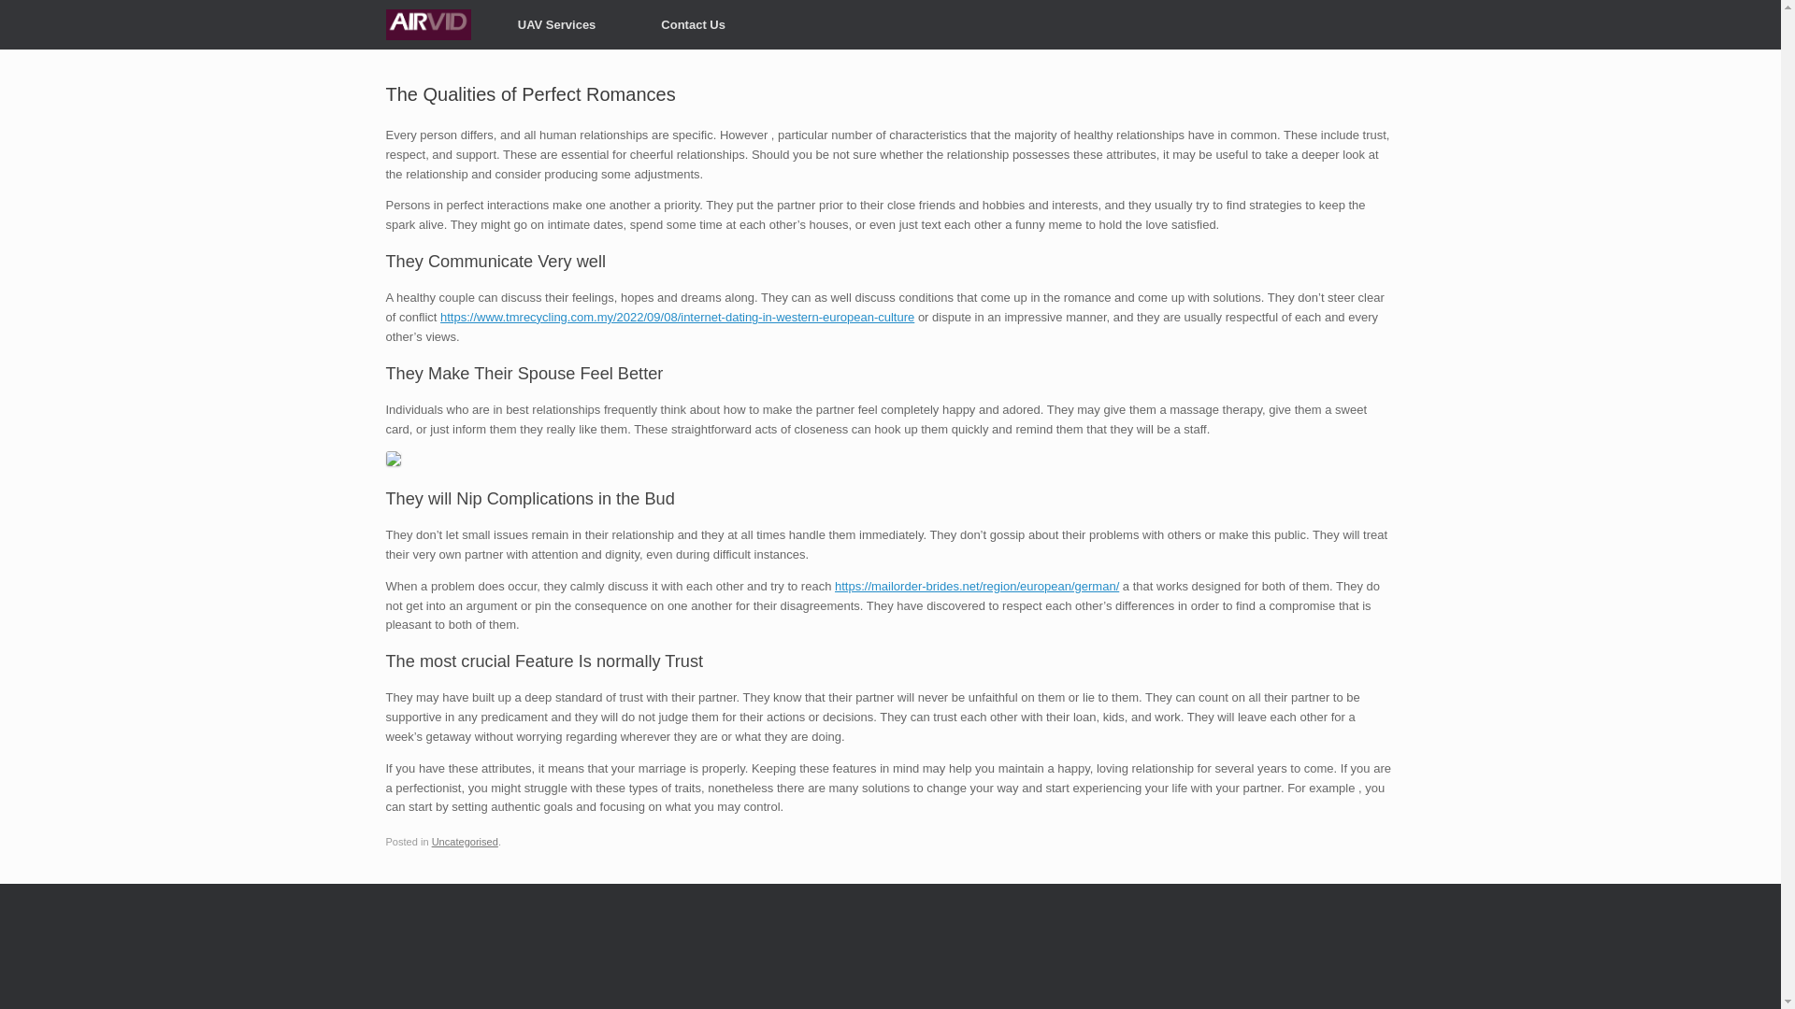  I want to click on Contact Us, so click(693, 24).